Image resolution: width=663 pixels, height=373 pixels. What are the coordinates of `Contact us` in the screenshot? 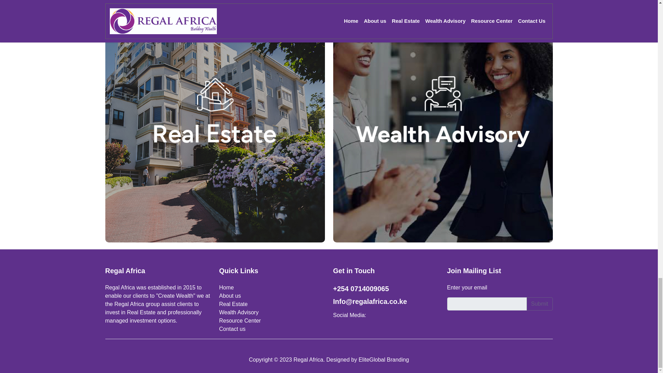 It's located at (232, 329).